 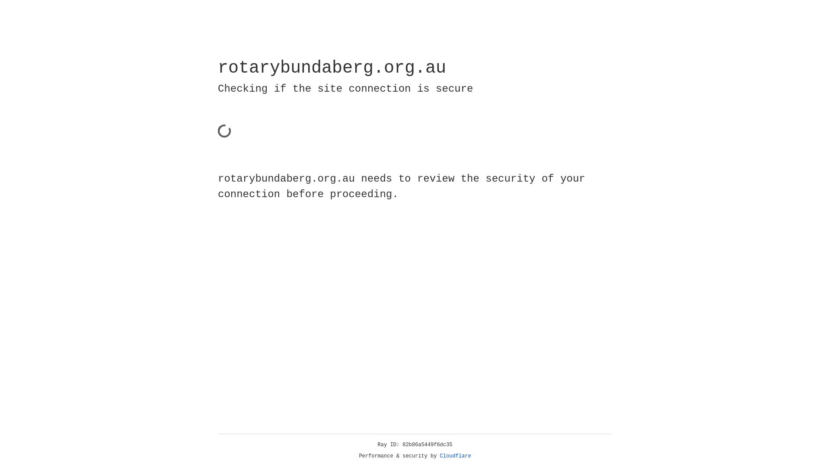 I want to click on Cloudflare, so click(x=456, y=456).